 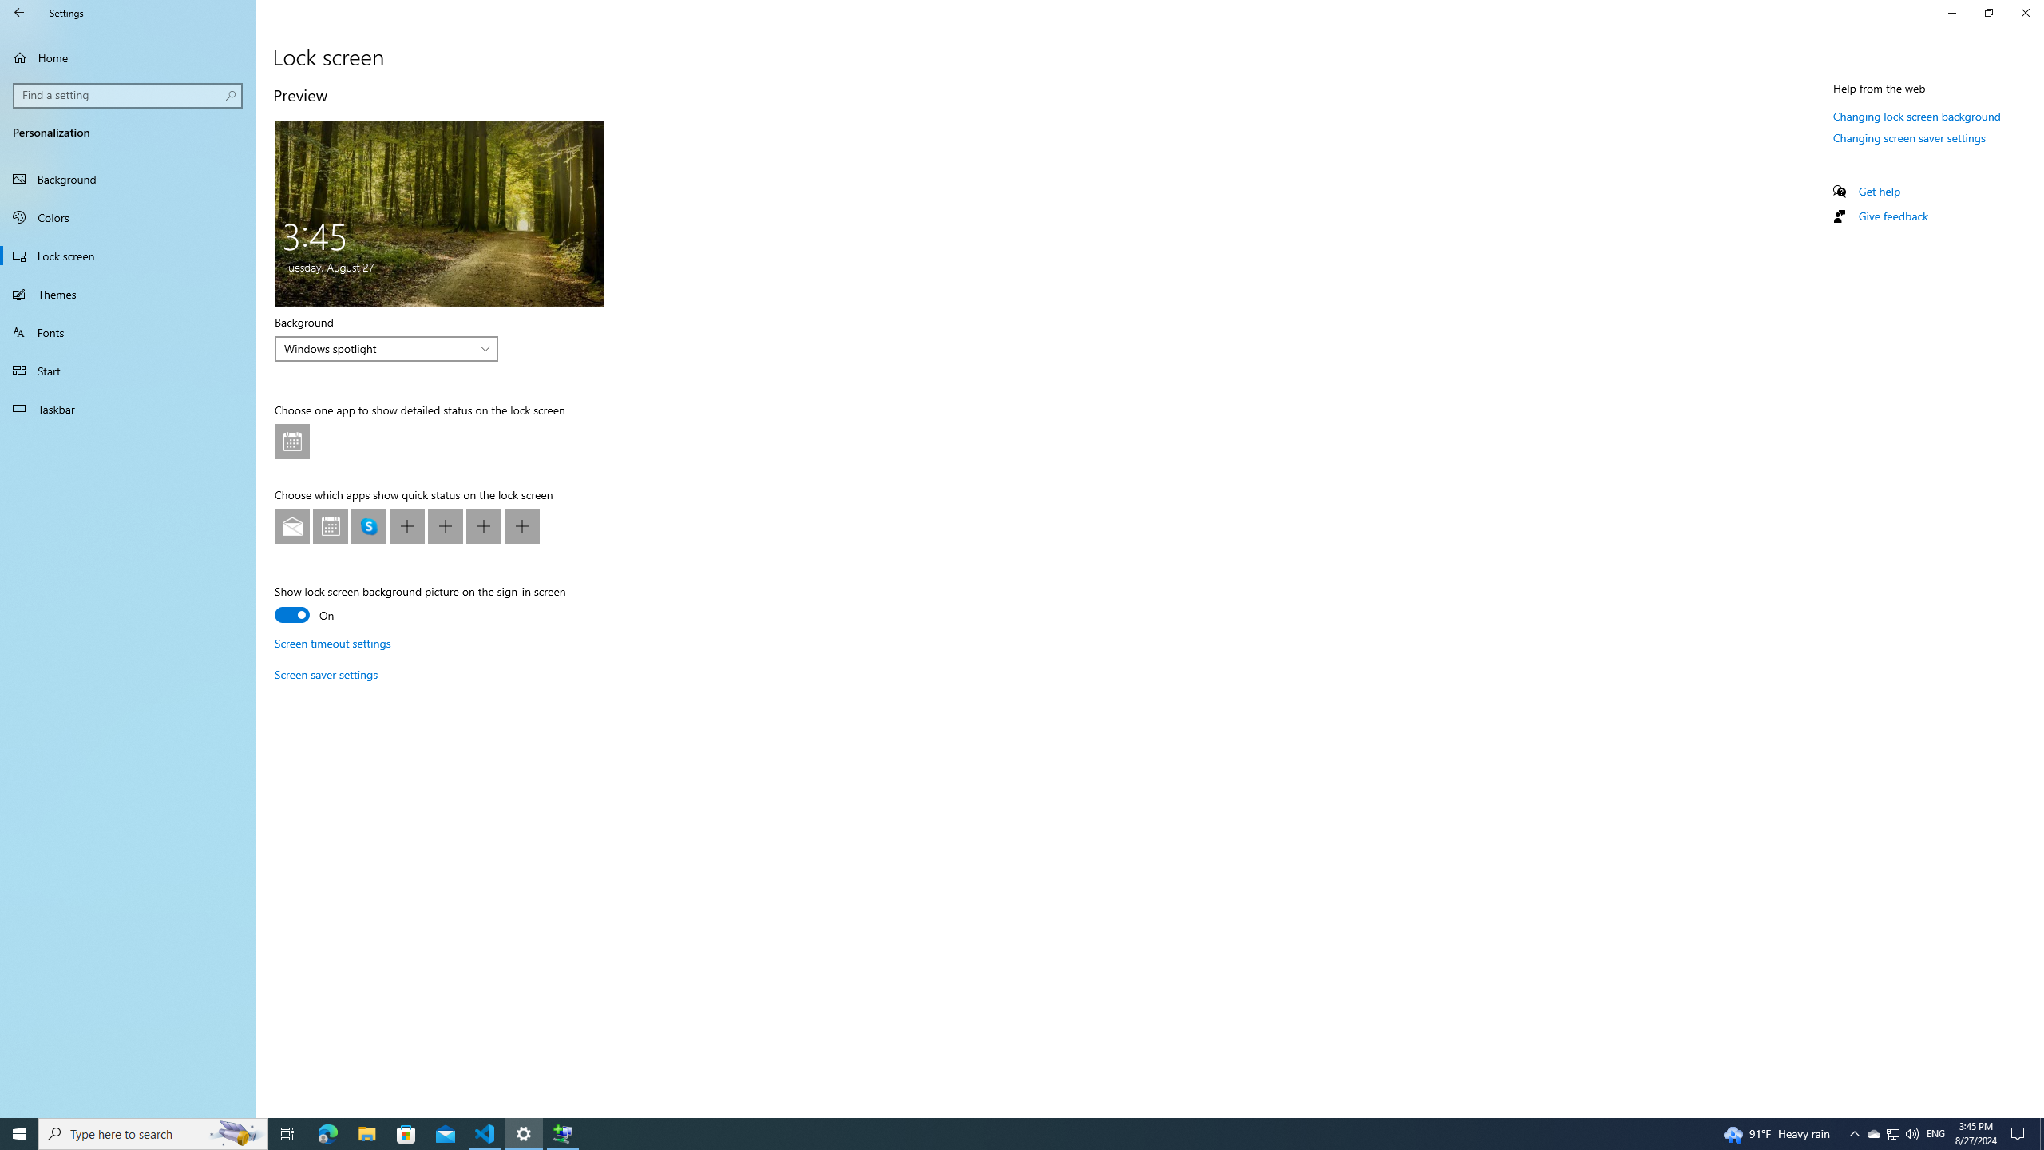 What do you see at coordinates (562, 1134) in the screenshot?
I see `Extensible Wizards Host Process - 1 running window` at bounding box center [562, 1134].